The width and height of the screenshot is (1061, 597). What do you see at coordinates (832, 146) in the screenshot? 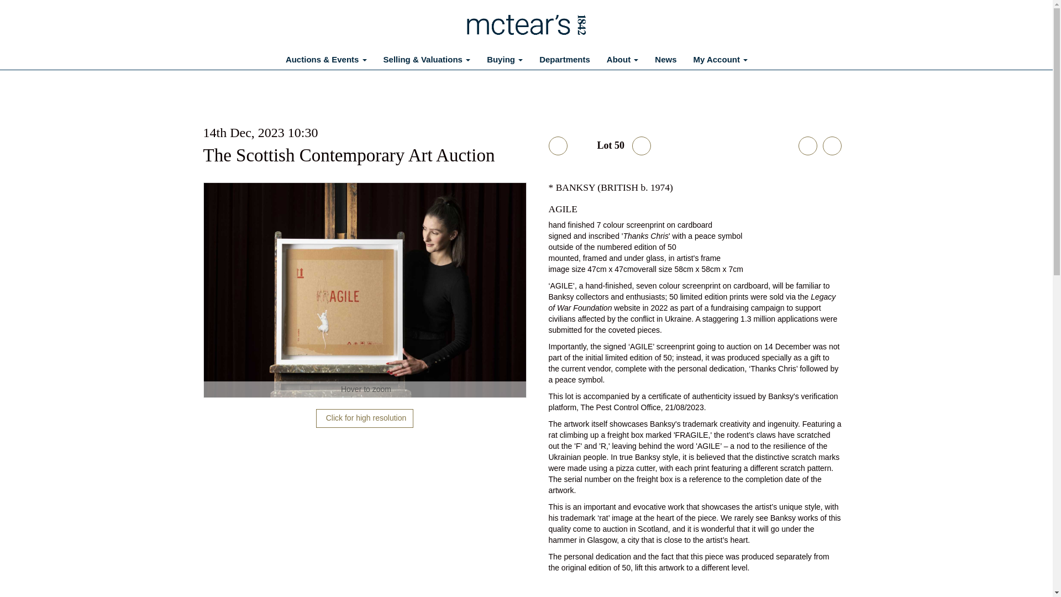
I see `Add to wishlist` at bounding box center [832, 146].